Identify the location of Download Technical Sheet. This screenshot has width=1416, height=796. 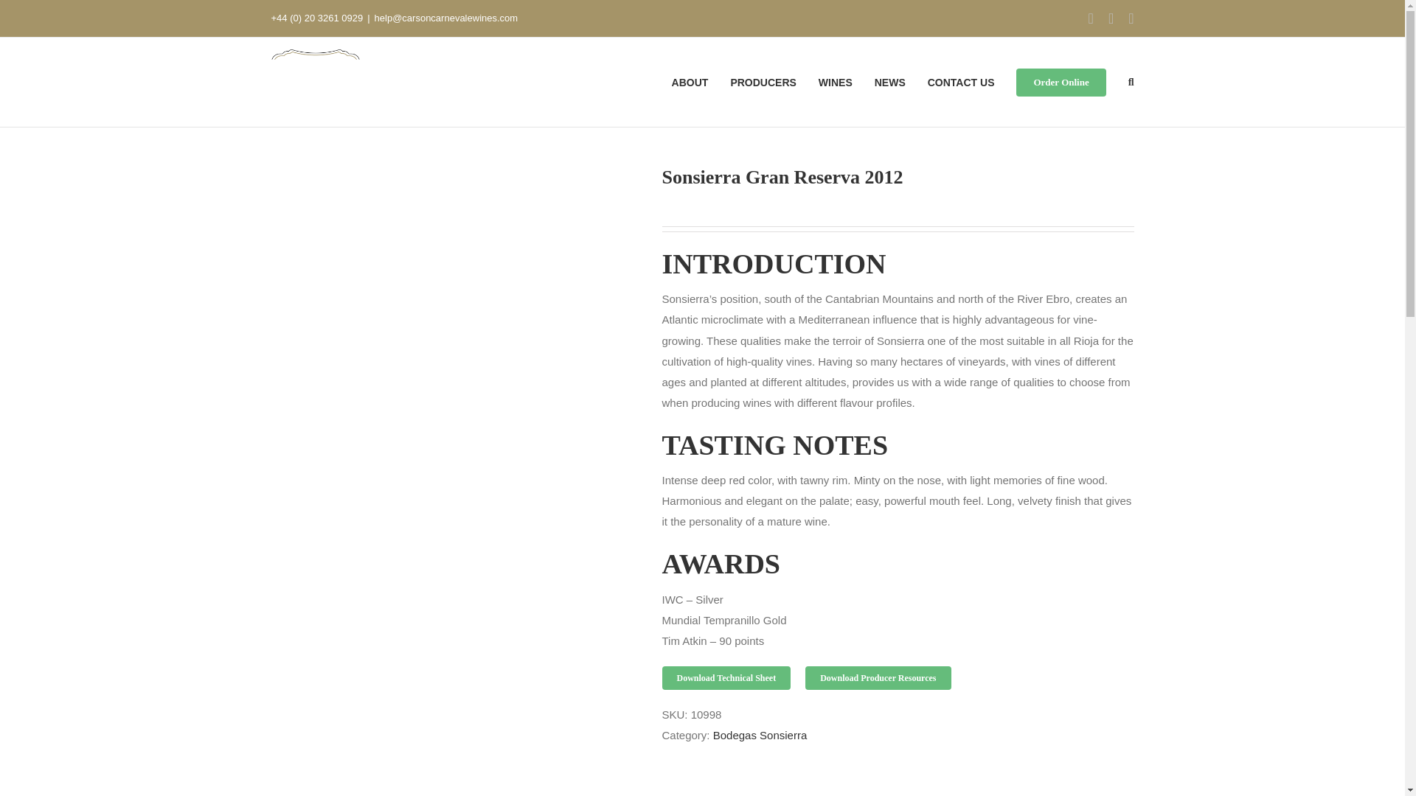
(727, 678).